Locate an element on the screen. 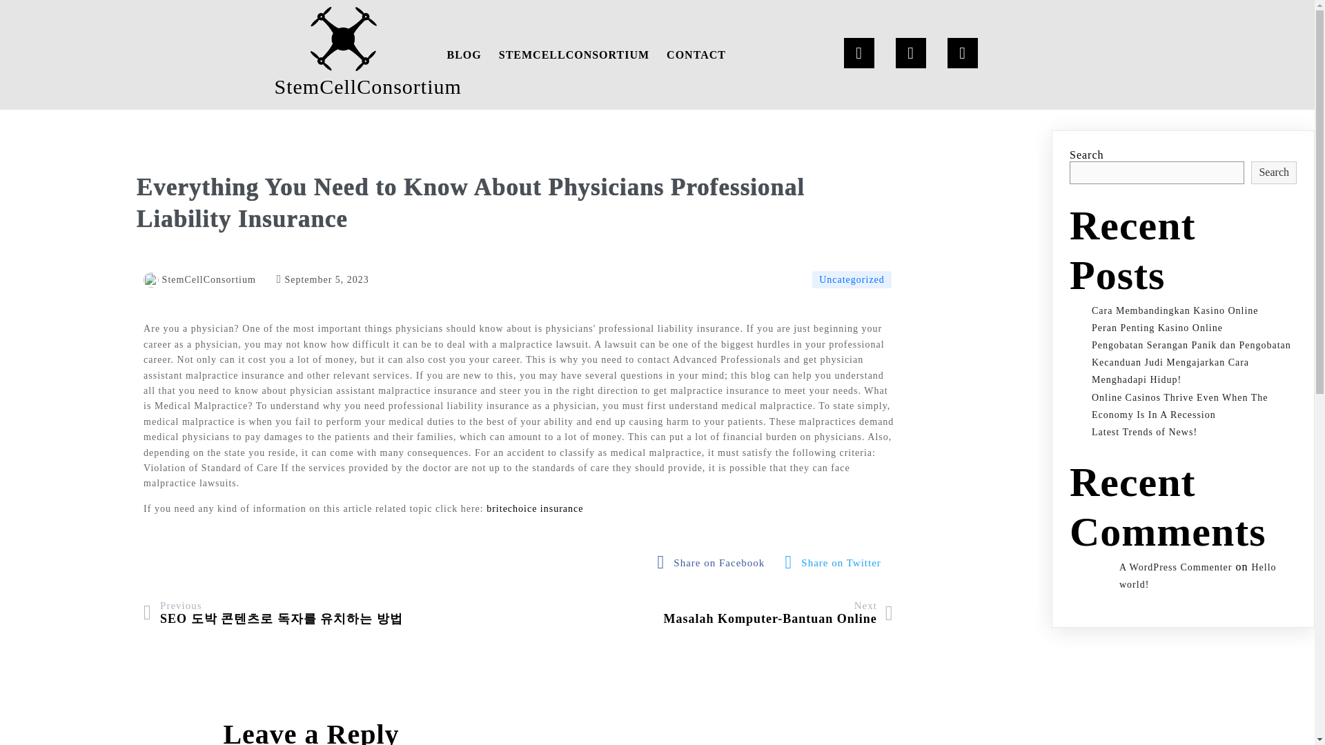 The width and height of the screenshot is (1325, 745). Cara Membandingkan Kasino Online is located at coordinates (1175, 310).